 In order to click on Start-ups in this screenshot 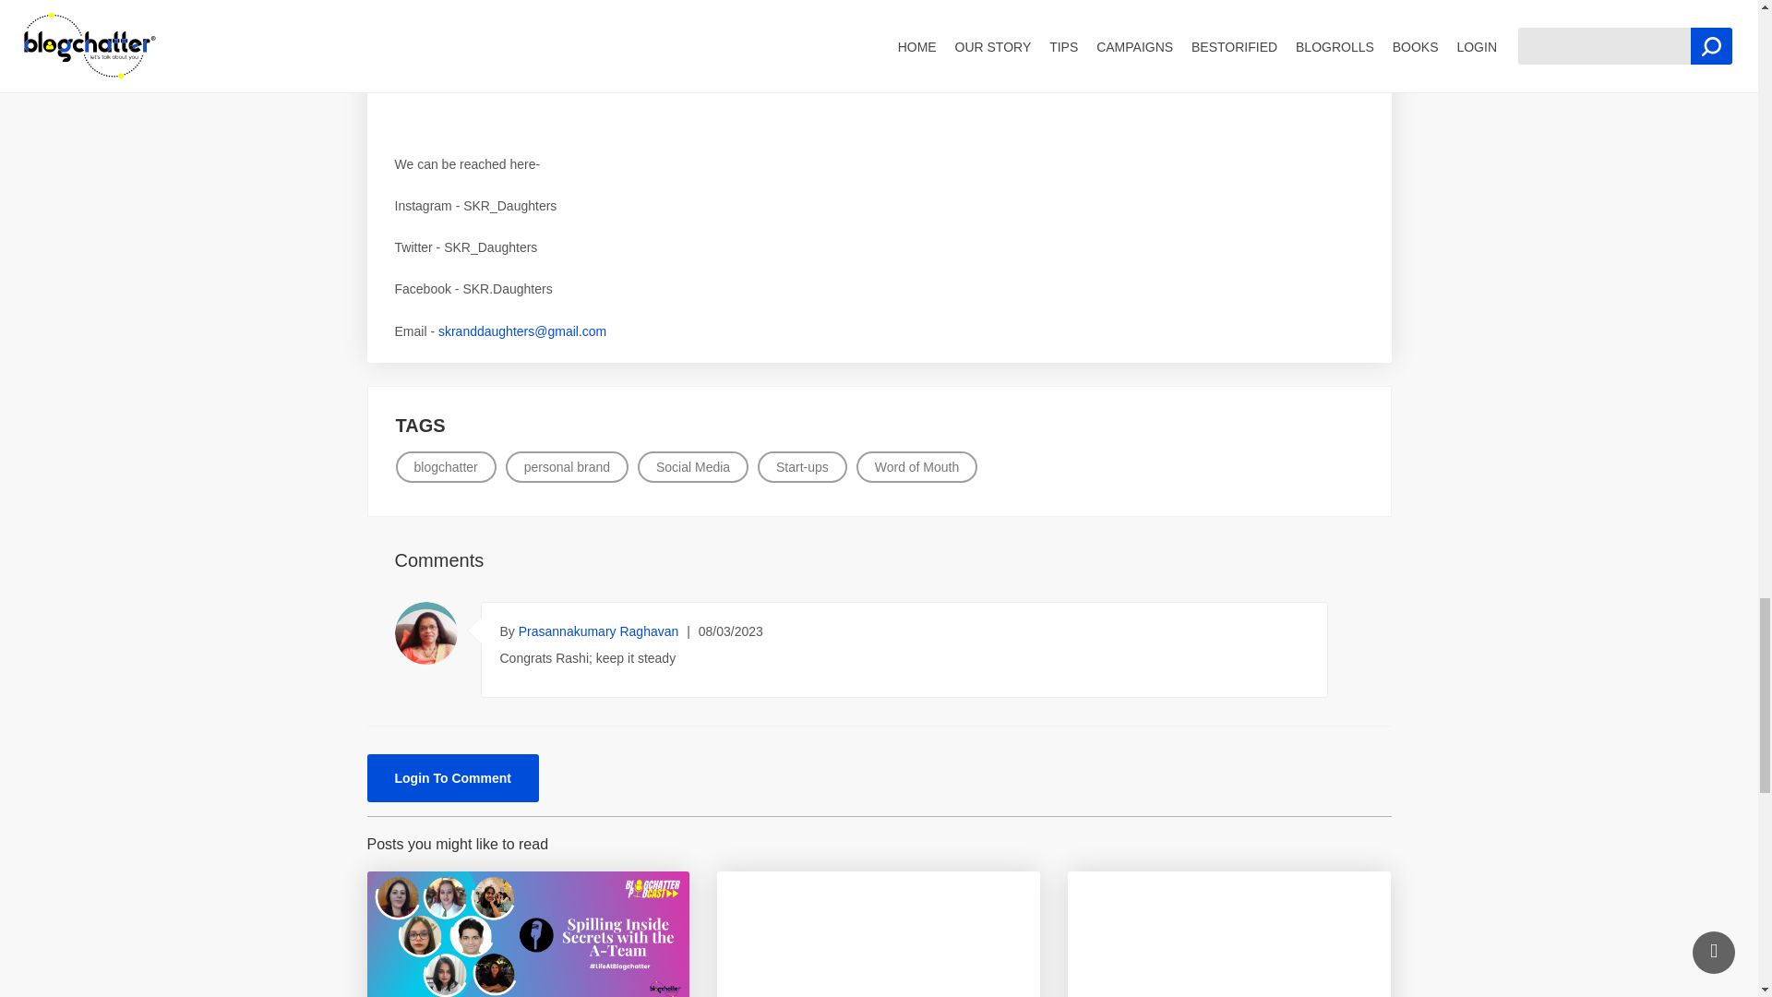, I will do `click(802, 467)`.